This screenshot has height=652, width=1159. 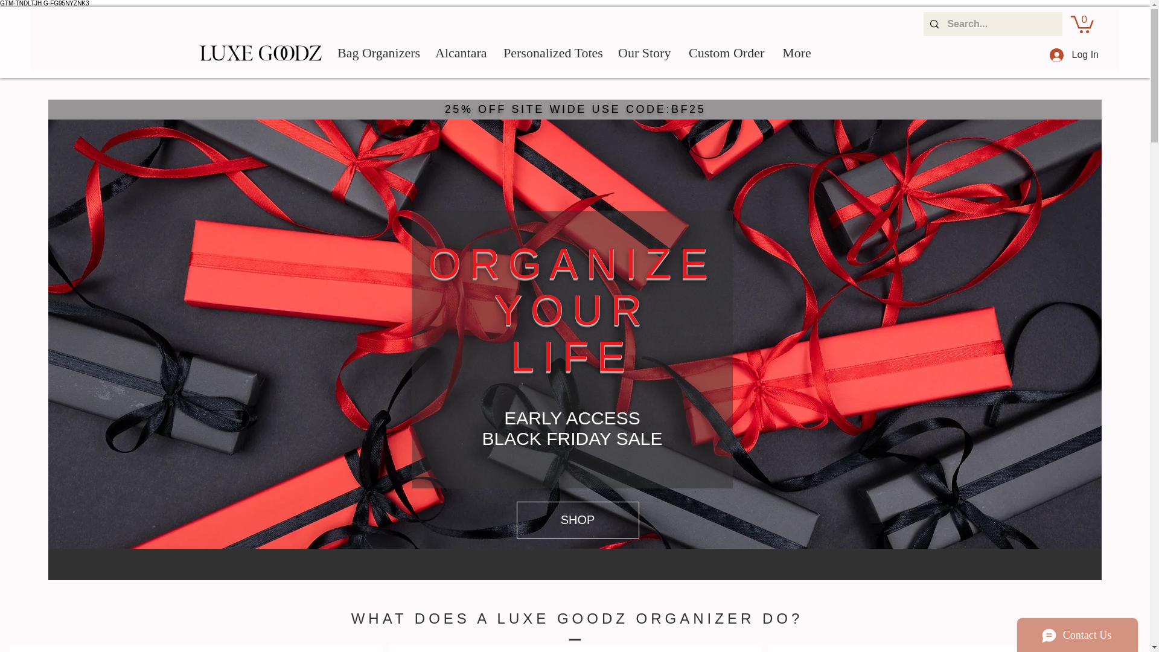 I want to click on Smile.io Rewards Program Launcher, so click(x=55, y=622).